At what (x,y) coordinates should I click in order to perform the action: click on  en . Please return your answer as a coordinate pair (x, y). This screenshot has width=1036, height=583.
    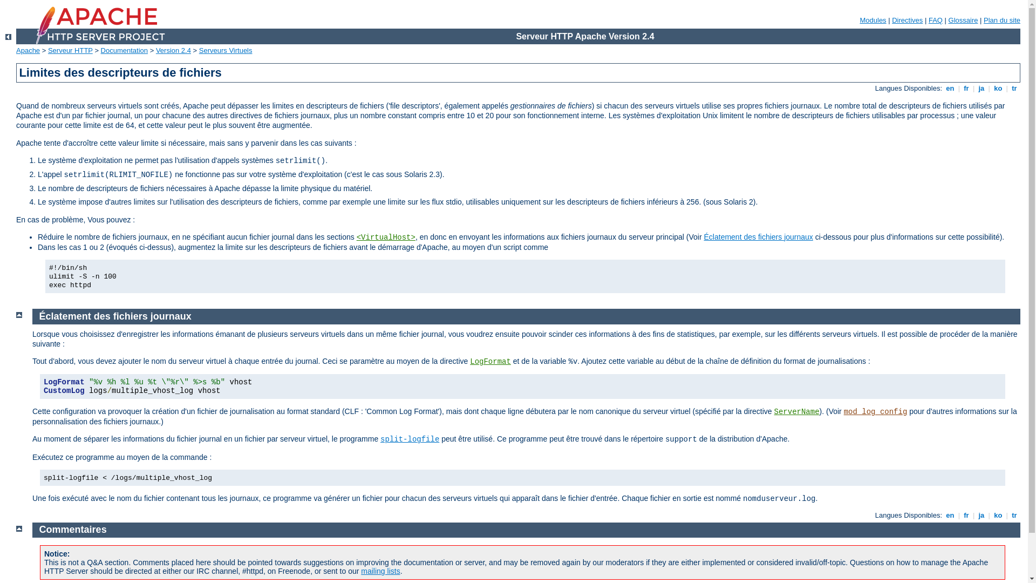
    Looking at the image, I should click on (950, 515).